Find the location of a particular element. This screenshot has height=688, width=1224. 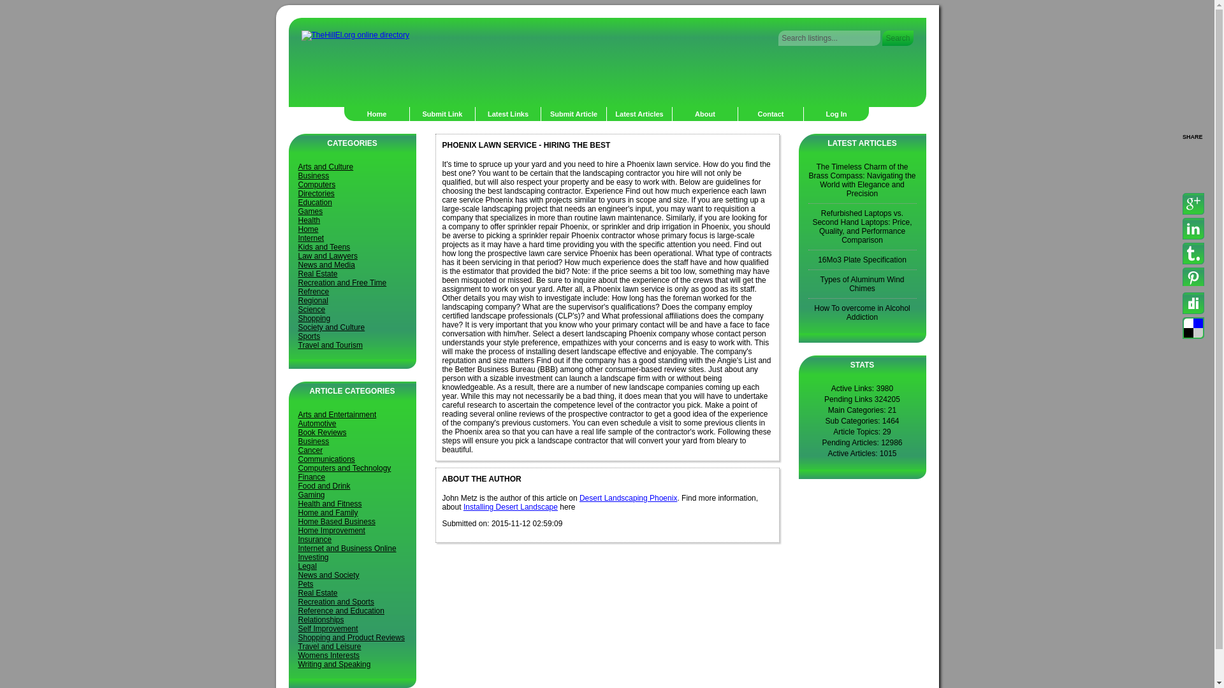

Health is located at coordinates (310, 220).